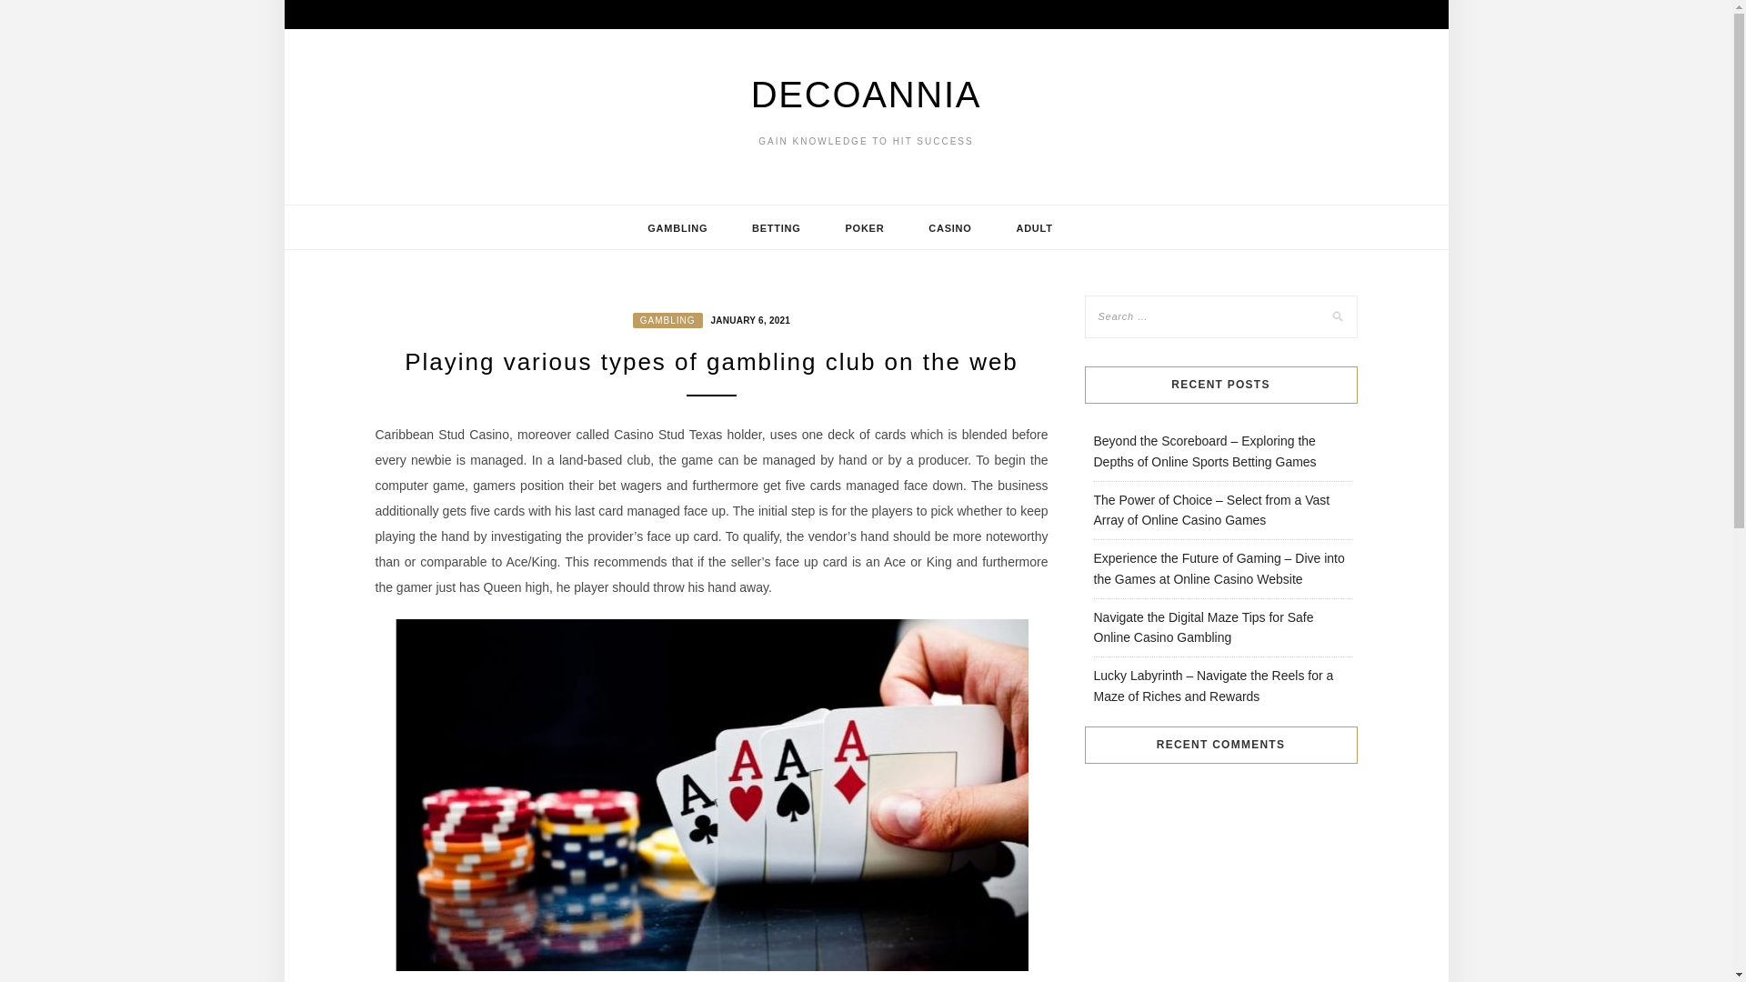 This screenshot has width=1746, height=982. What do you see at coordinates (949, 227) in the screenshot?
I see `CASINO` at bounding box center [949, 227].